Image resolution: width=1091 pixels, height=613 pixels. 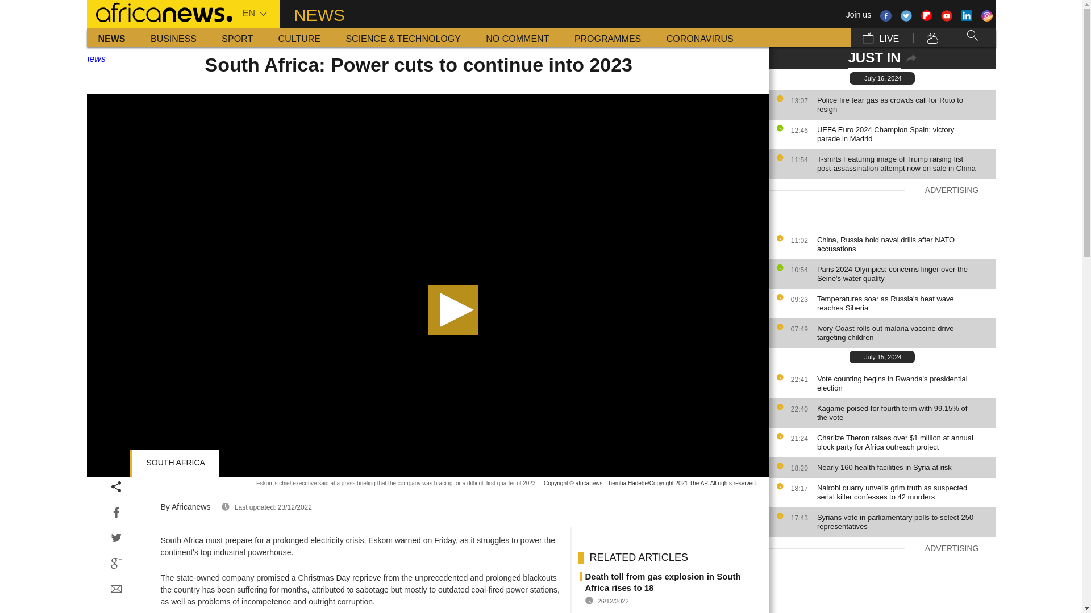 I want to click on CULTURE, so click(x=299, y=37).